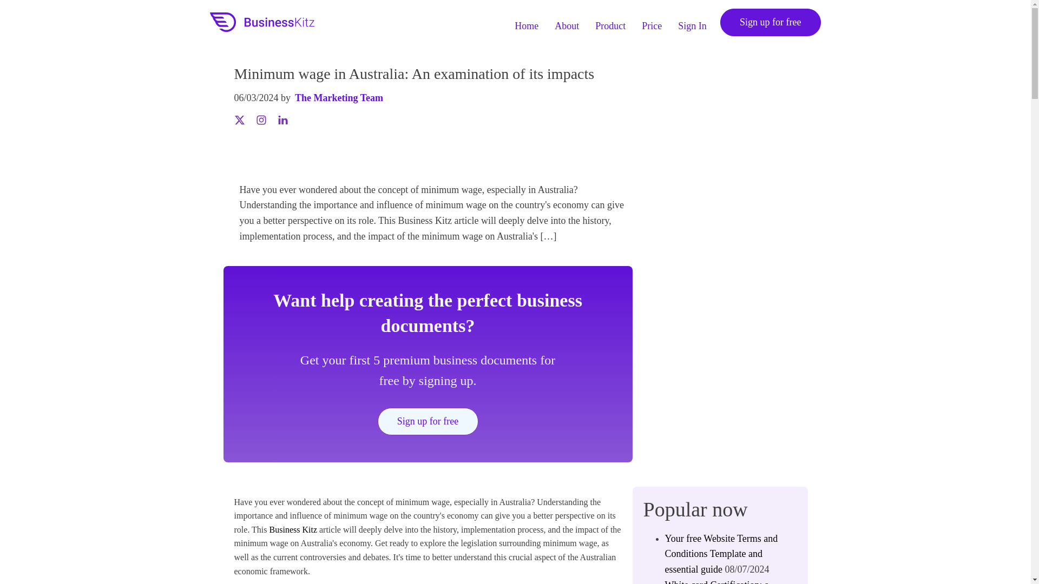 The height and width of the screenshot is (584, 1039). What do you see at coordinates (770, 22) in the screenshot?
I see `Sign up for free` at bounding box center [770, 22].